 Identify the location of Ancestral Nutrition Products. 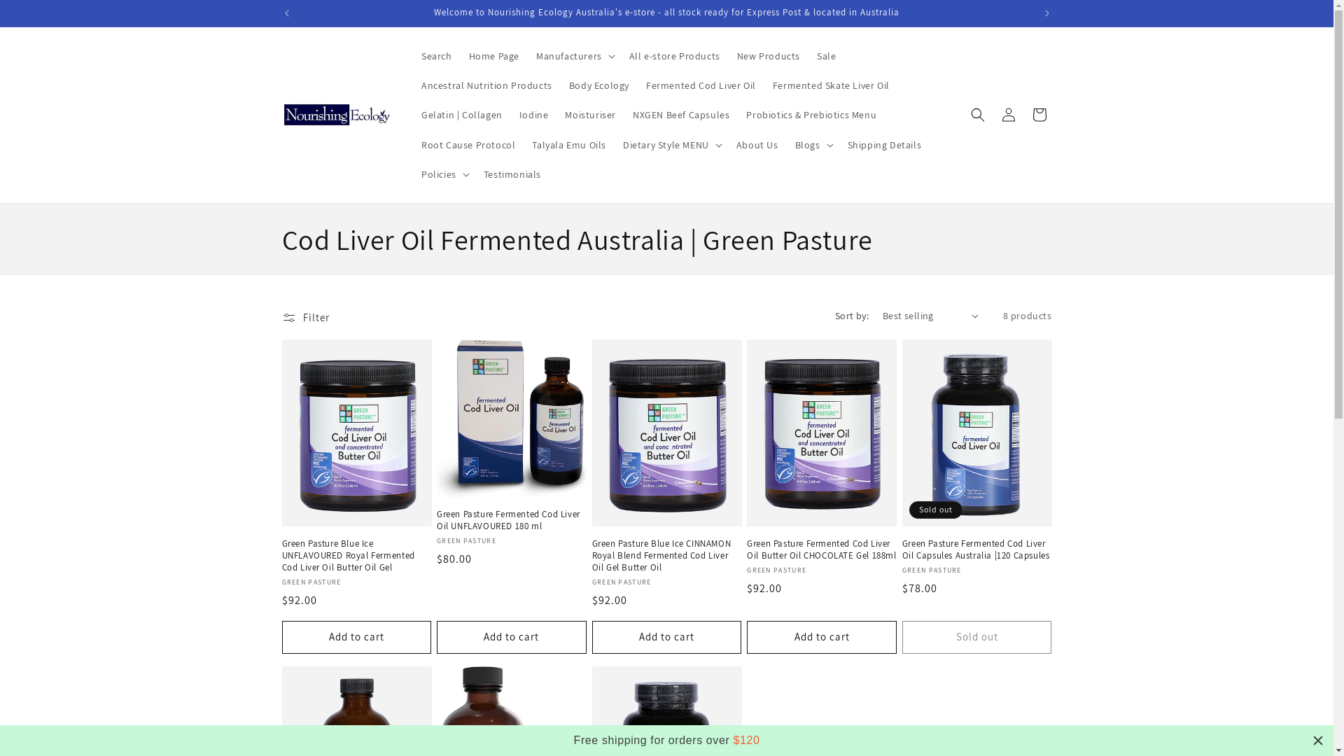
(487, 85).